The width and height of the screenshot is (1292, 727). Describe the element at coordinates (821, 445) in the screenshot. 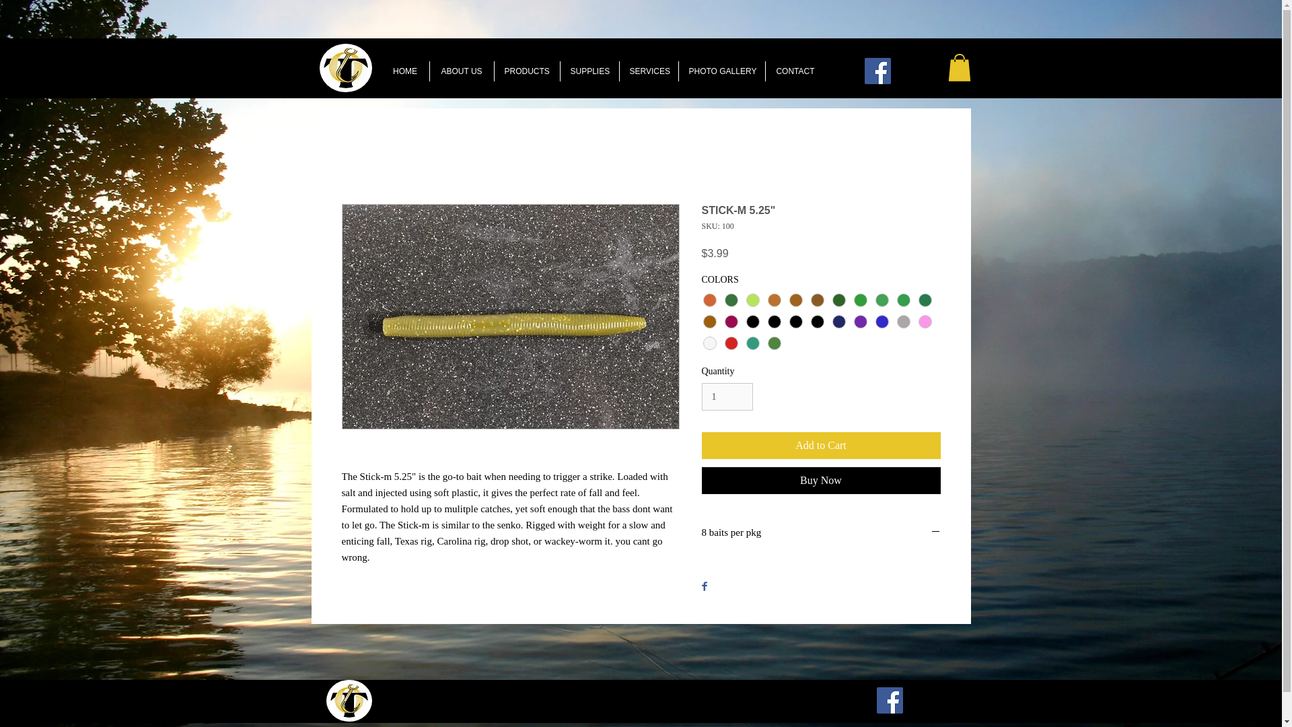

I see `Add to Cart` at that location.